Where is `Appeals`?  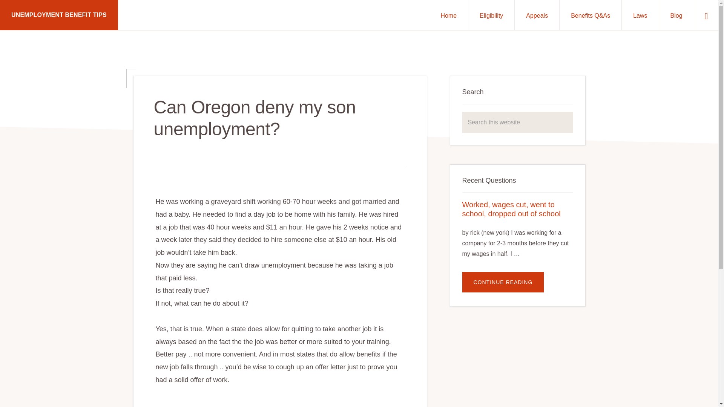 Appeals is located at coordinates (537, 15).